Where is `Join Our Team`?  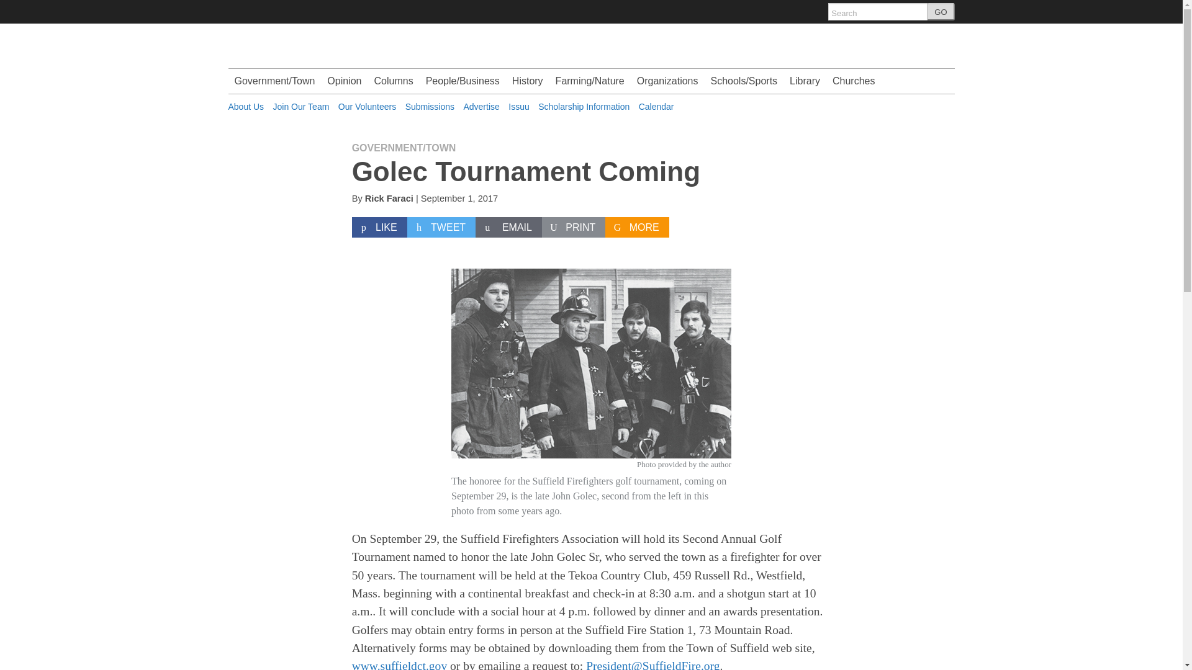
Join Our Team is located at coordinates (301, 107).